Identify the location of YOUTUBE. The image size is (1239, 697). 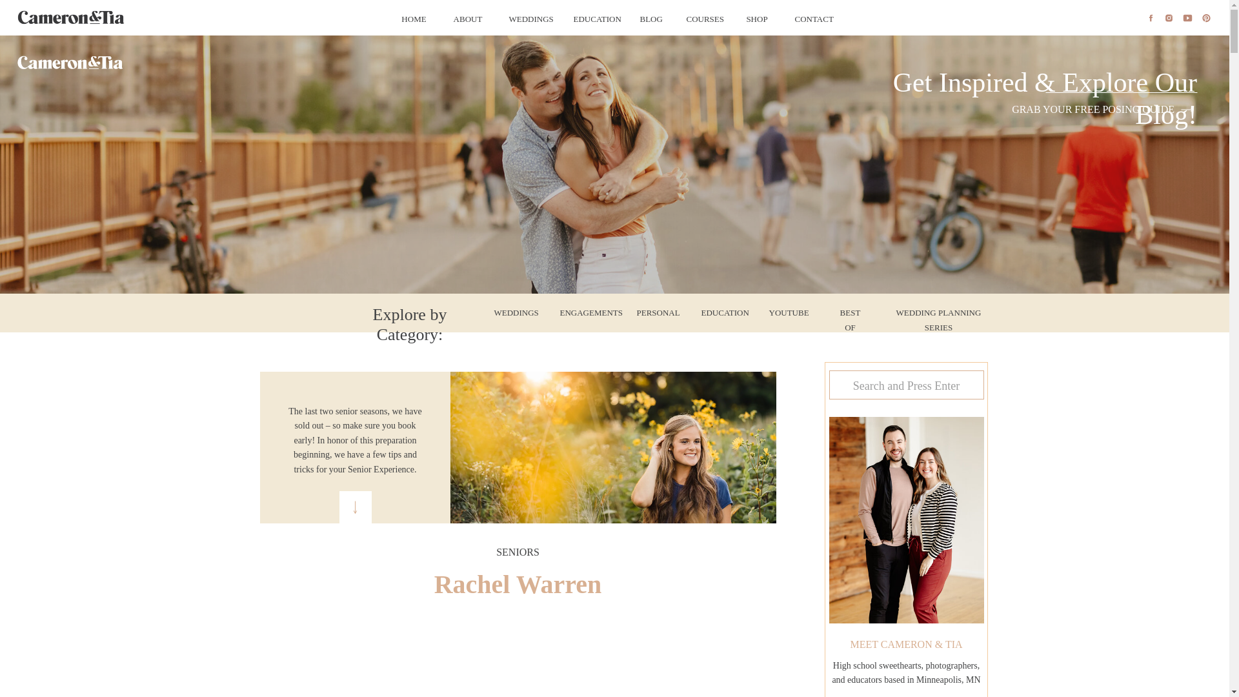
(787, 313).